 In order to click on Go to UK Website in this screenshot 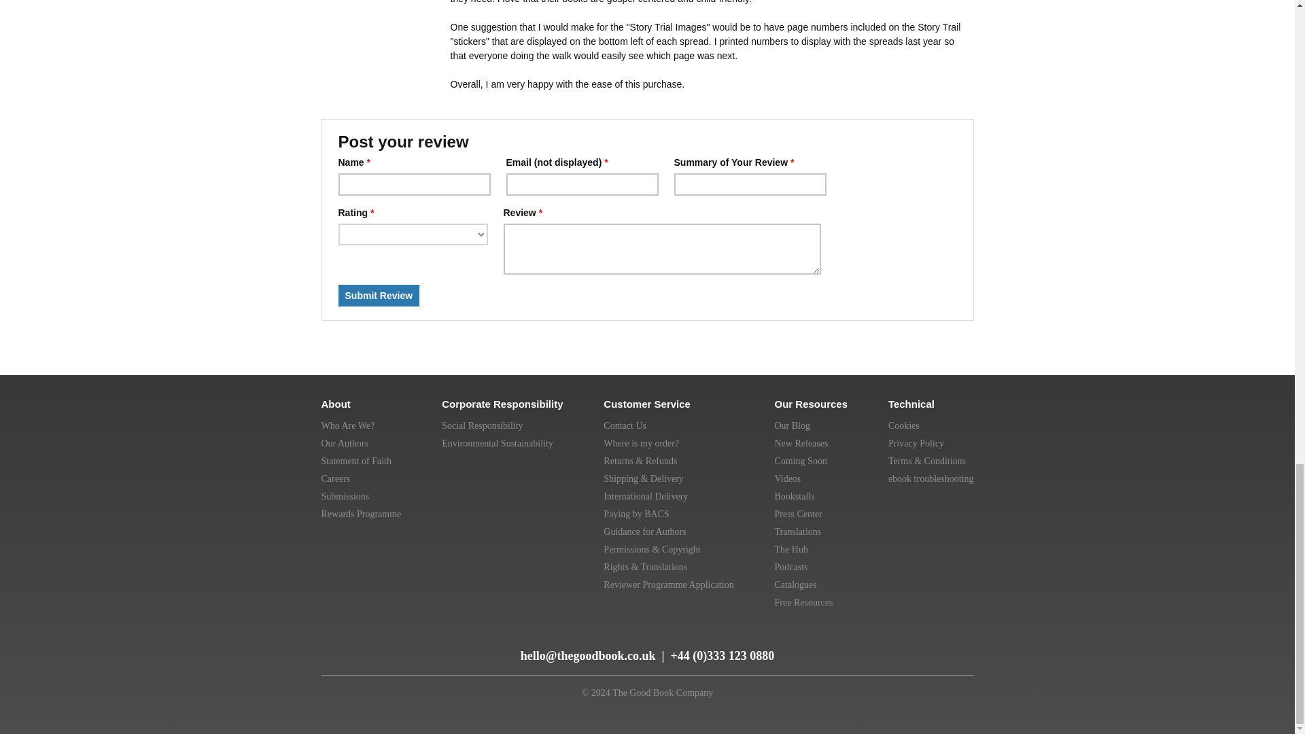, I will do `click(840, 642)`.